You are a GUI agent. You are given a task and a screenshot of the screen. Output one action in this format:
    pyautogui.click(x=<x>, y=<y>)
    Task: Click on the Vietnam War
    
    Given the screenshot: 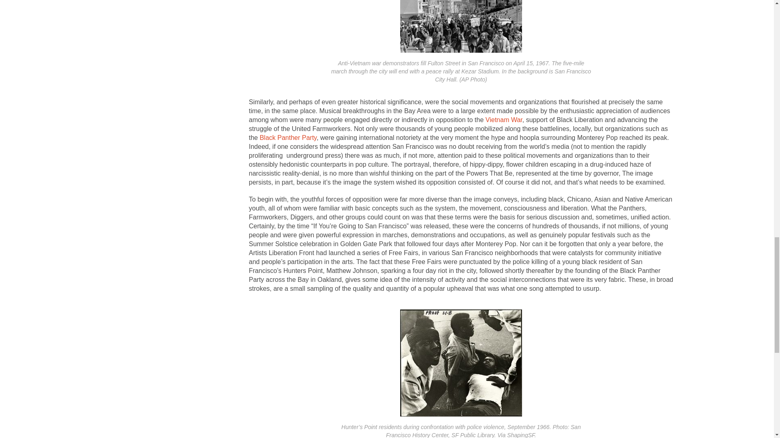 What is the action you would take?
    pyautogui.click(x=504, y=119)
    